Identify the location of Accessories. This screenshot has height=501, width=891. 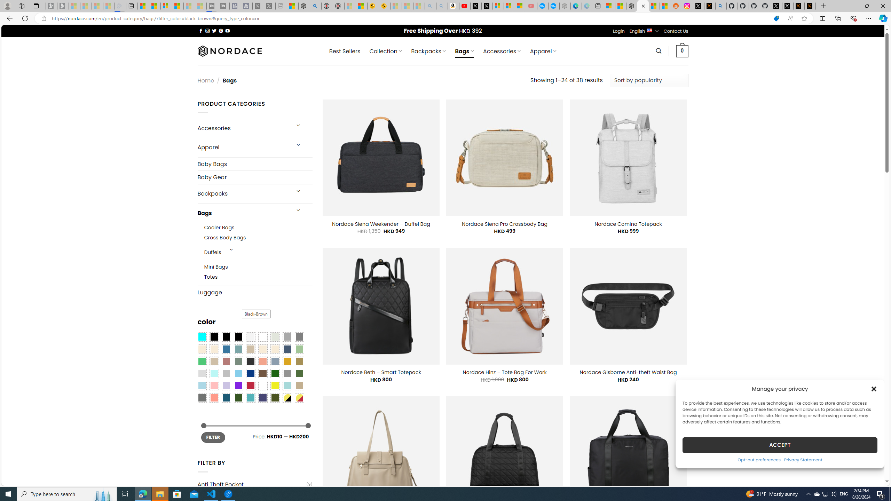
(243, 128).